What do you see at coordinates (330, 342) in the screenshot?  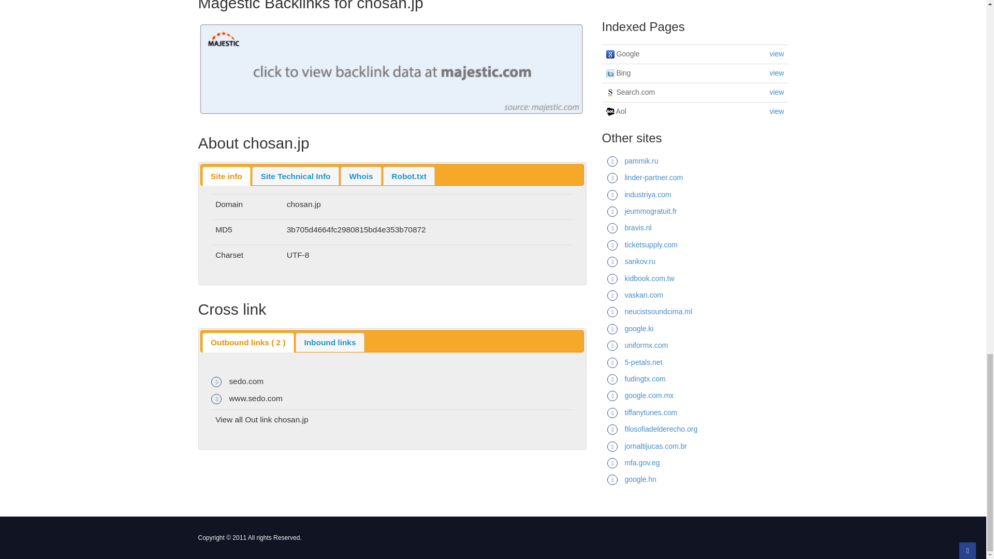 I see `Inbound links` at bounding box center [330, 342].